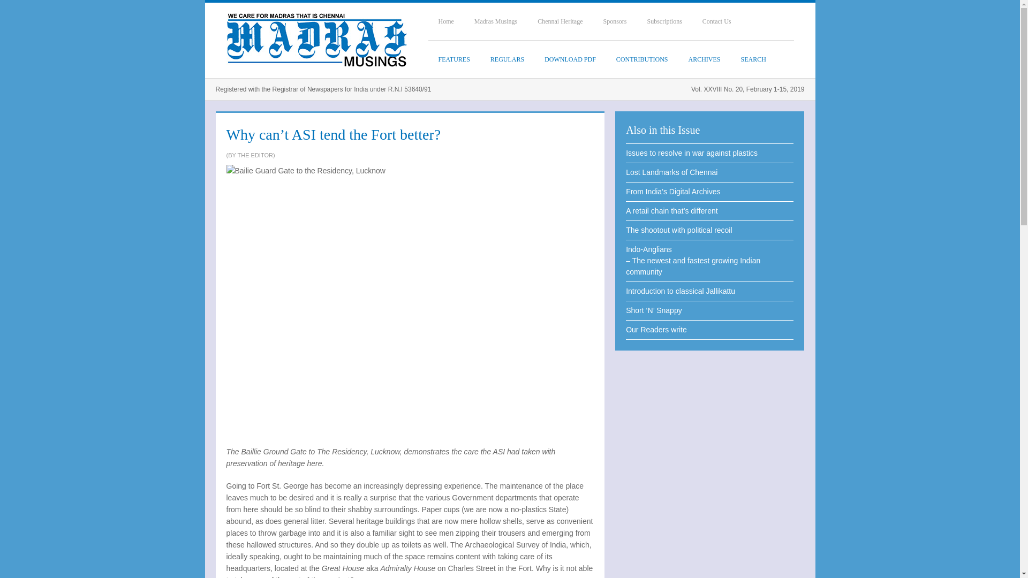  What do you see at coordinates (496, 21) in the screenshot?
I see `Madras Musings` at bounding box center [496, 21].